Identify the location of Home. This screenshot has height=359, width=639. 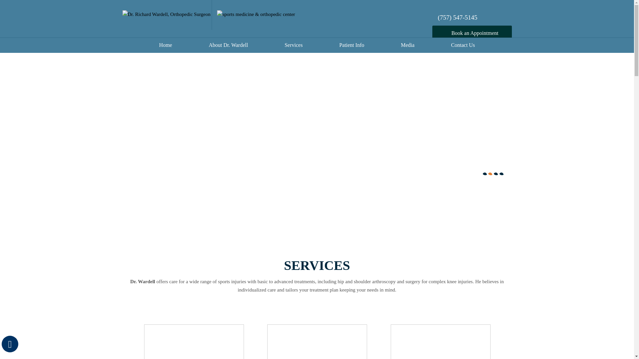
(165, 47).